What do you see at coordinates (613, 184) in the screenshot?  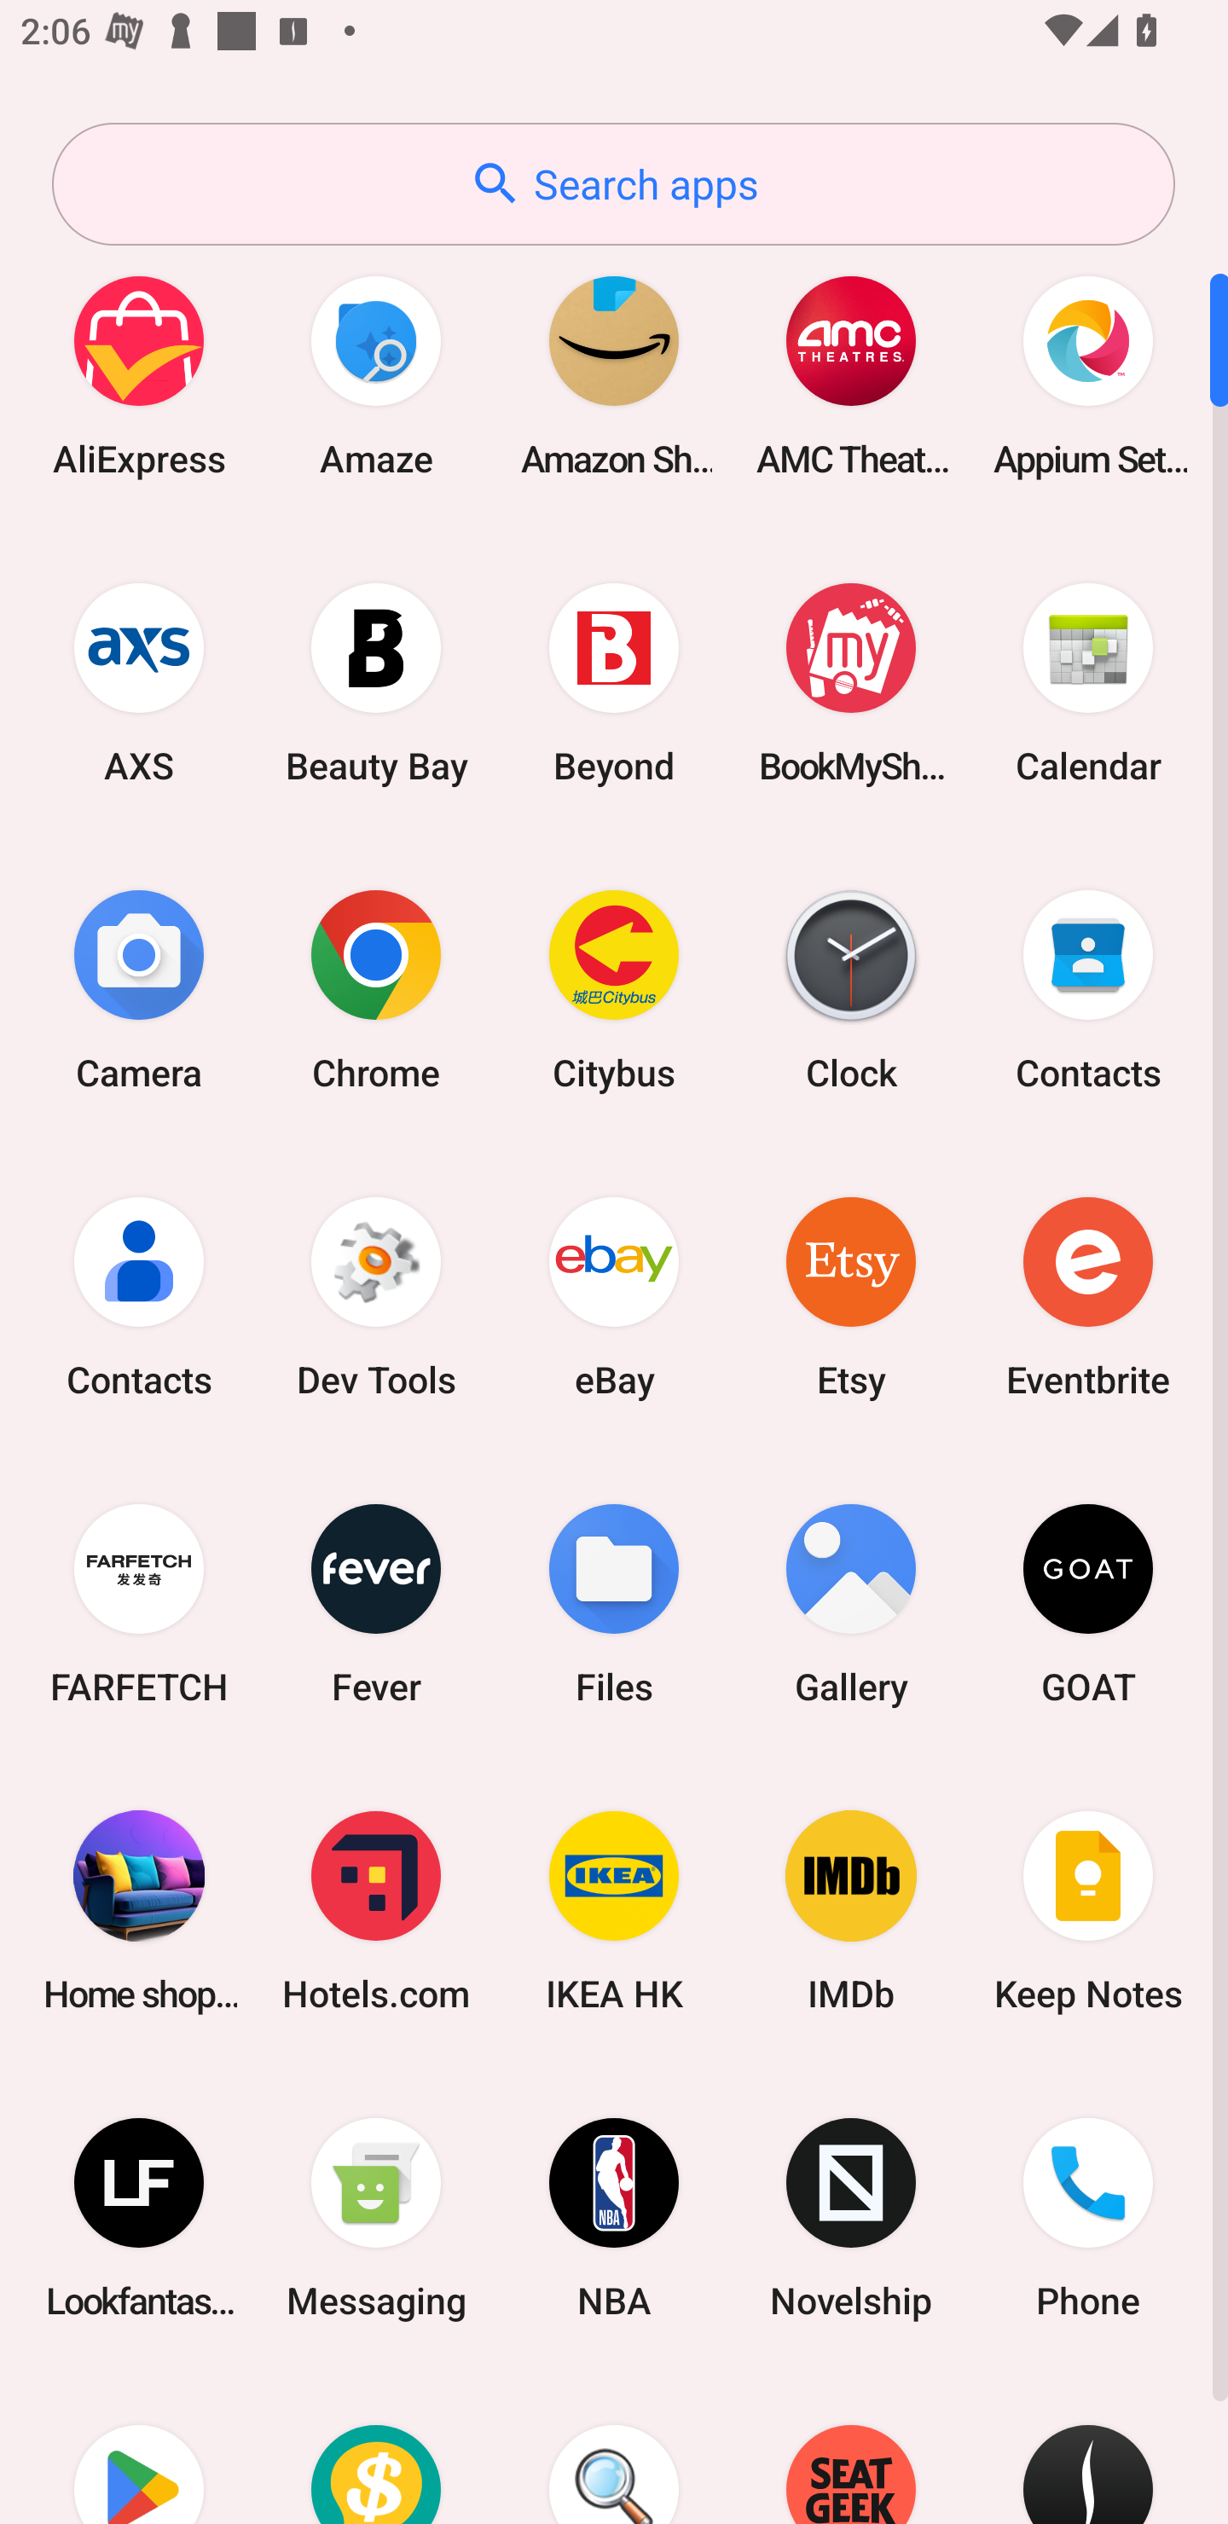 I see `  Search apps` at bounding box center [613, 184].